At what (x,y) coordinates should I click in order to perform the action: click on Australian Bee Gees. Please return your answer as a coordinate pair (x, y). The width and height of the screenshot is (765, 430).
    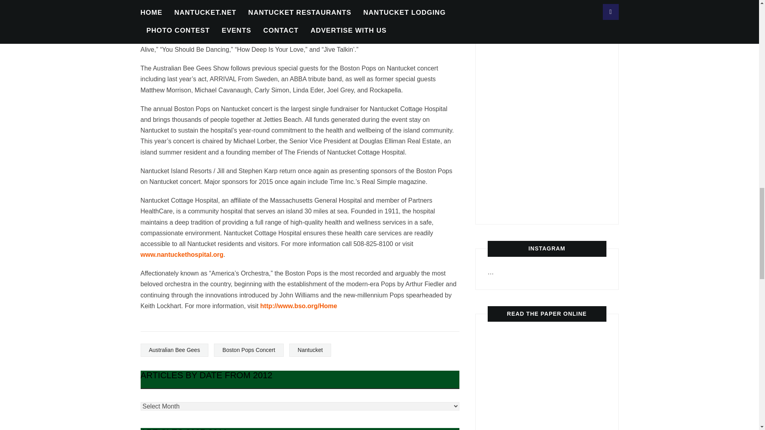
    Looking at the image, I should click on (174, 350).